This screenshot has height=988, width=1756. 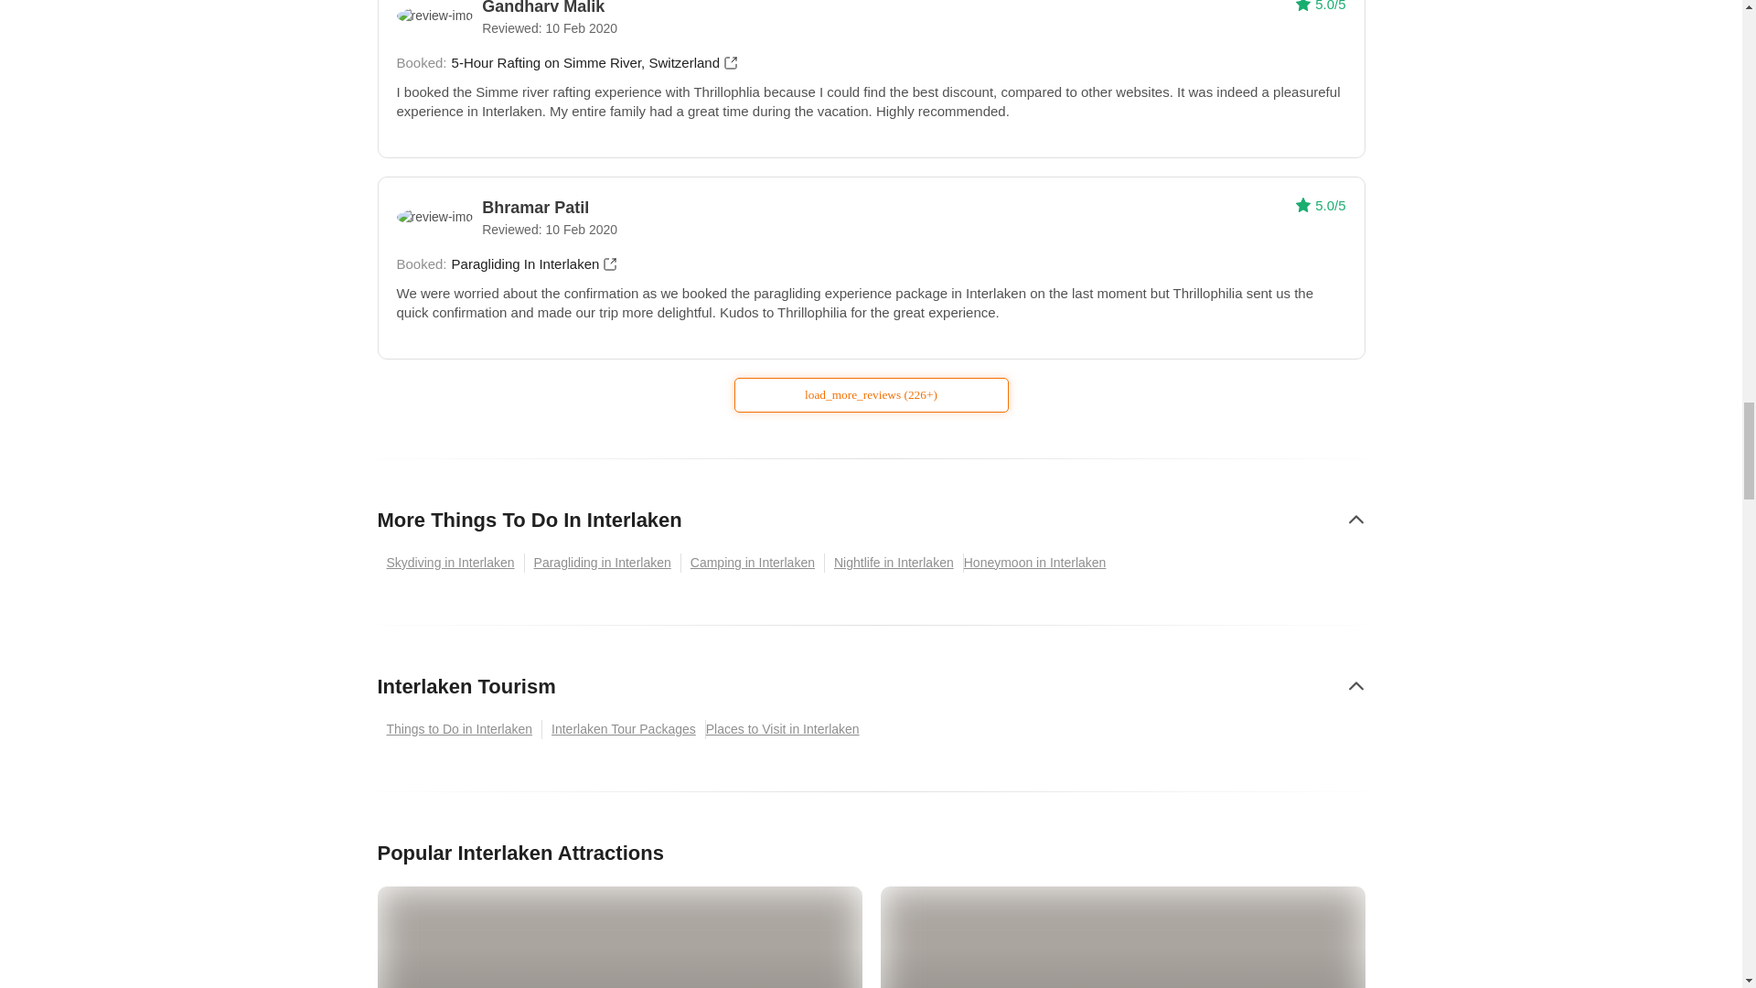 I want to click on Places to Visit in Interlaken, so click(x=787, y=729).